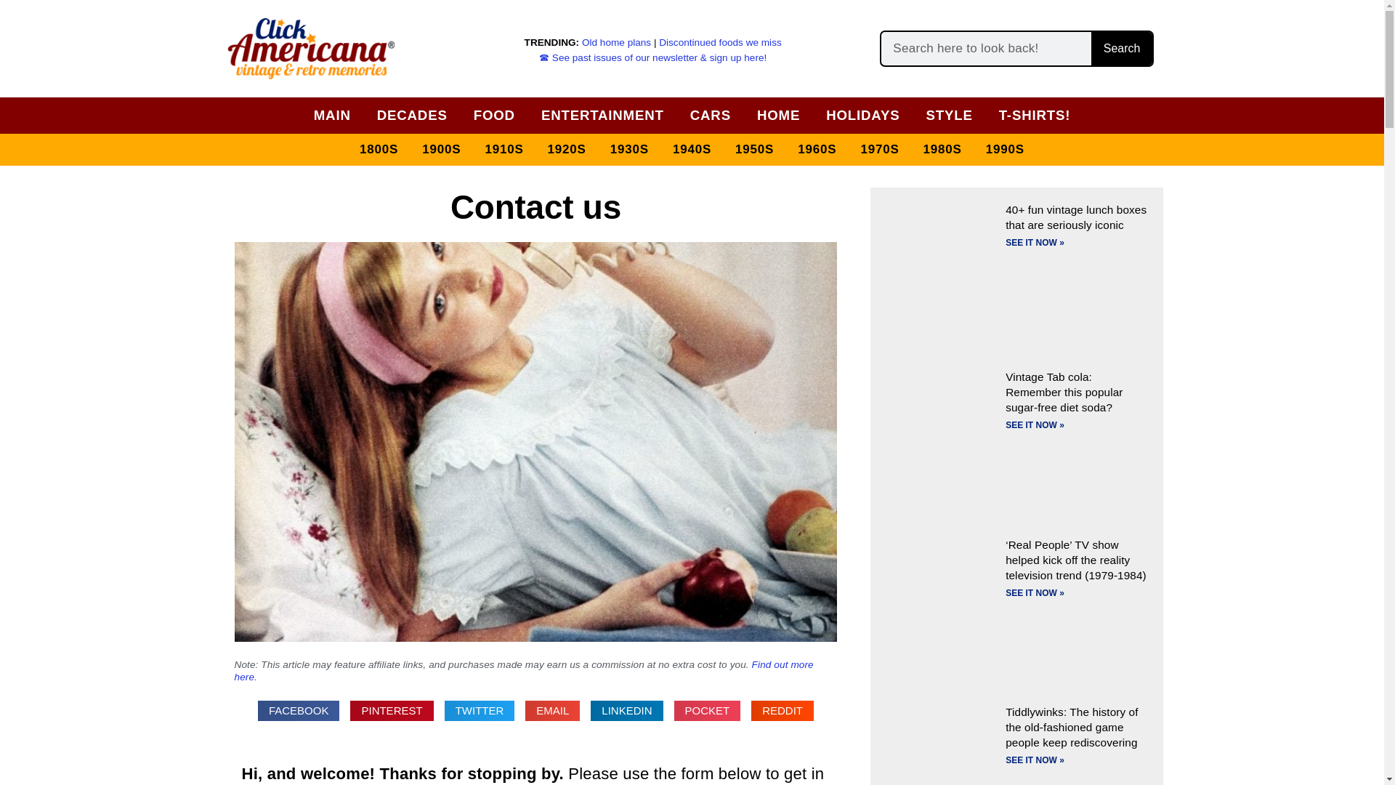 The height and width of the screenshot is (785, 1395). I want to click on 1900S, so click(440, 150).